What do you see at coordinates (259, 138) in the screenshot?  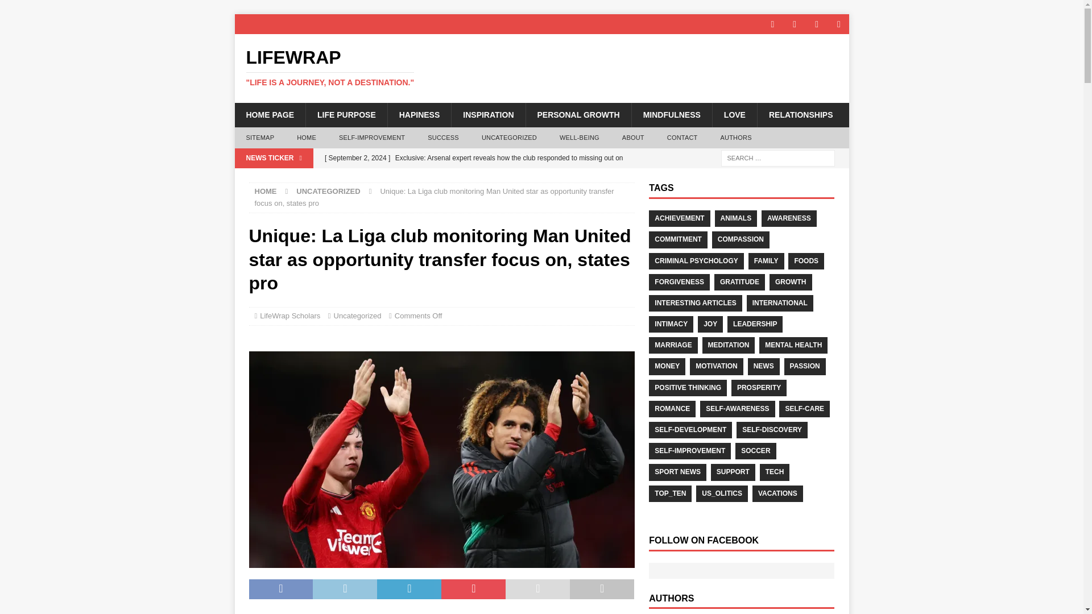 I see `SITEMAP` at bounding box center [259, 138].